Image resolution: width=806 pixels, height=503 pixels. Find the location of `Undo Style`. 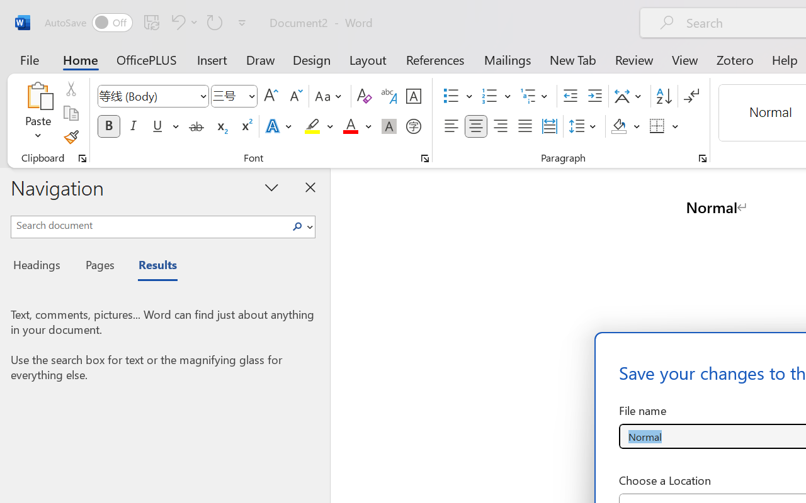

Undo Style is located at coordinates (176, 22).